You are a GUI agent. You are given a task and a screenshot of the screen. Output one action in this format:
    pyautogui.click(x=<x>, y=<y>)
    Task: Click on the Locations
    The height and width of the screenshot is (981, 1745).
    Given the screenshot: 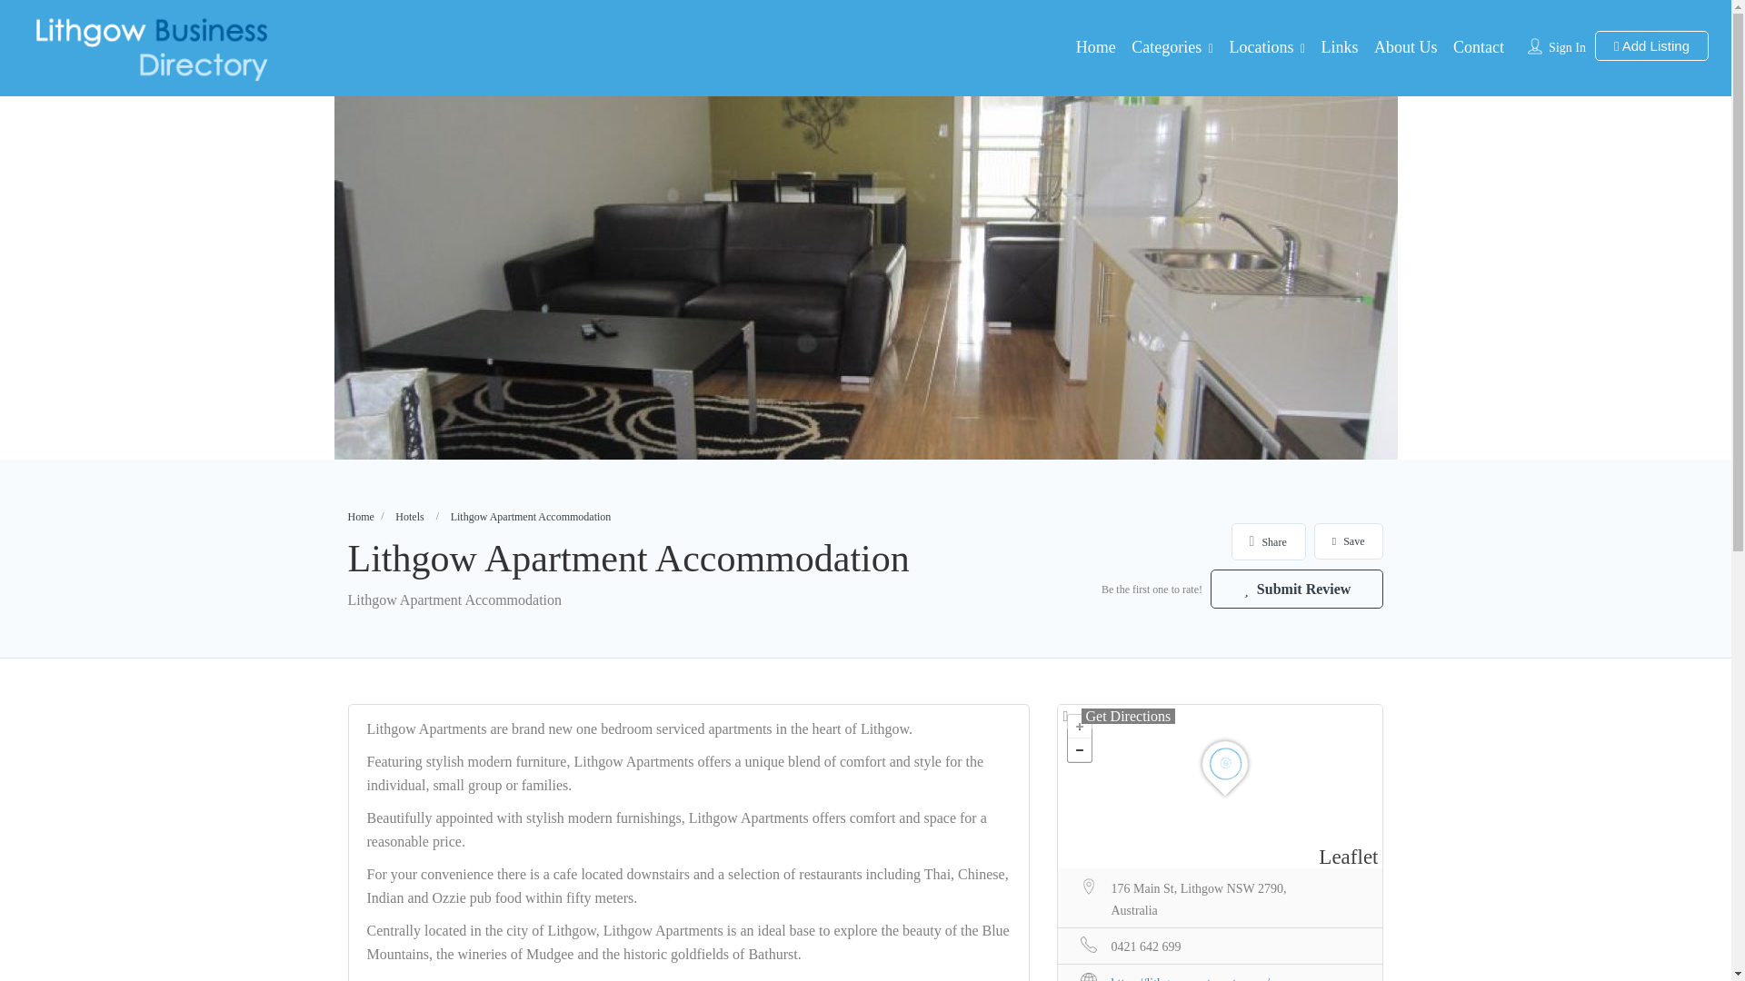 What is the action you would take?
    pyautogui.click(x=1260, y=47)
    